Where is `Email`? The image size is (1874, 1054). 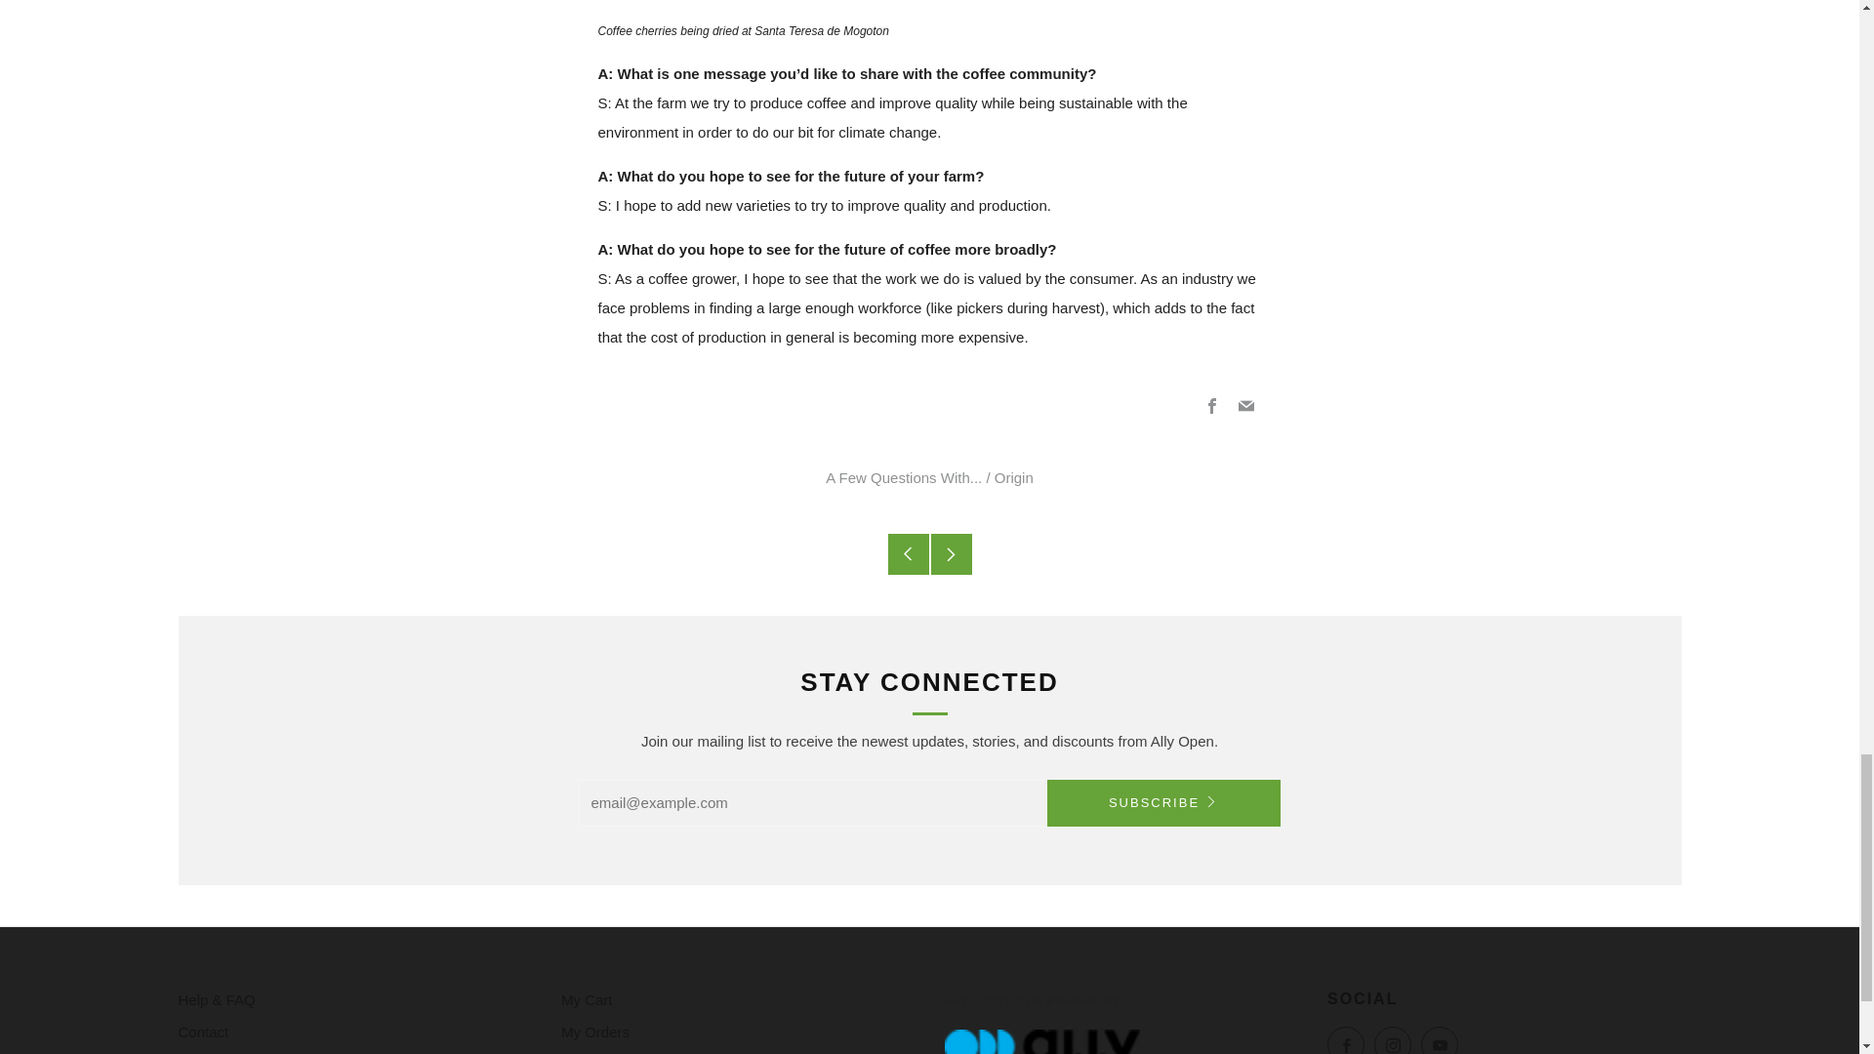
Email is located at coordinates (1245, 406).